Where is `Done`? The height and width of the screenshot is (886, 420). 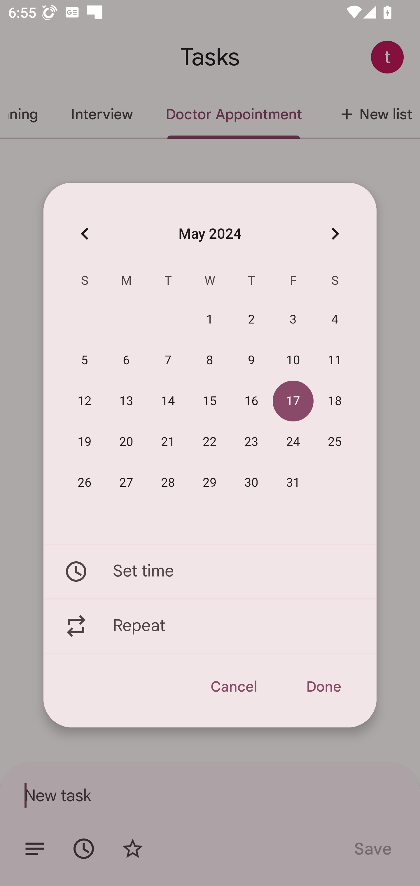
Done is located at coordinates (323, 687).